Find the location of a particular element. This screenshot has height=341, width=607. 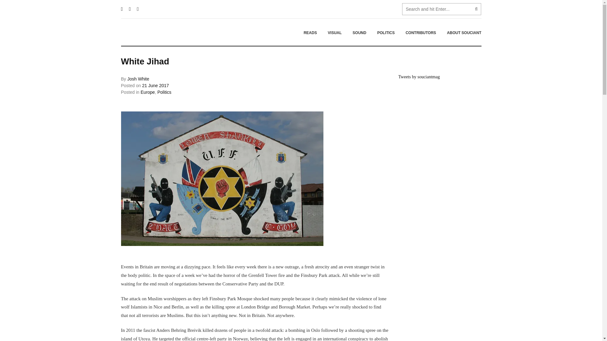

SOUND is located at coordinates (359, 33).